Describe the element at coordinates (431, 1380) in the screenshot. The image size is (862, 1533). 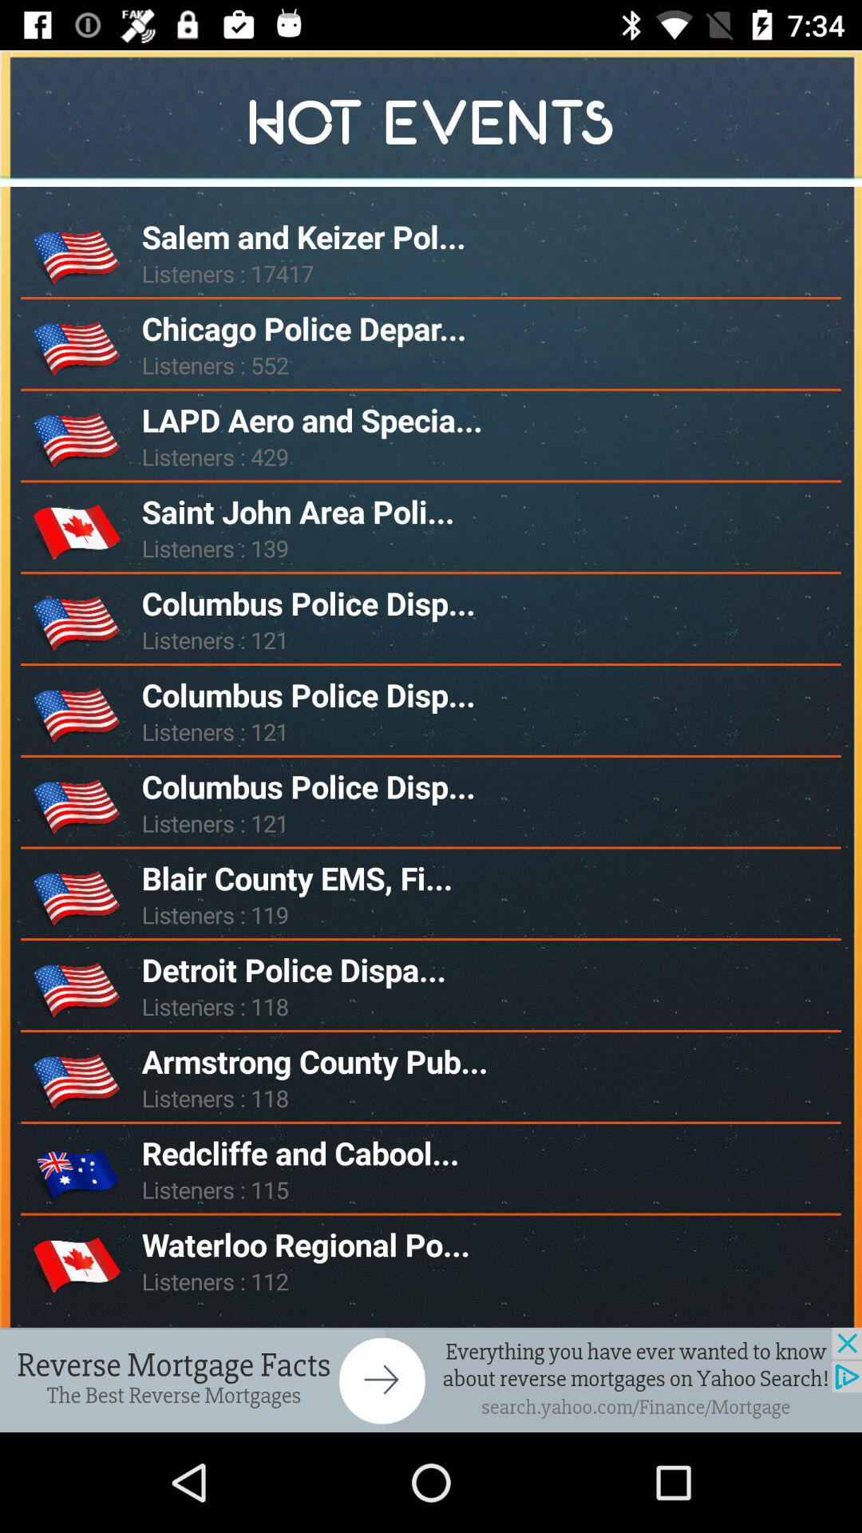
I see `advertisement for reverse mortgage` at that location.